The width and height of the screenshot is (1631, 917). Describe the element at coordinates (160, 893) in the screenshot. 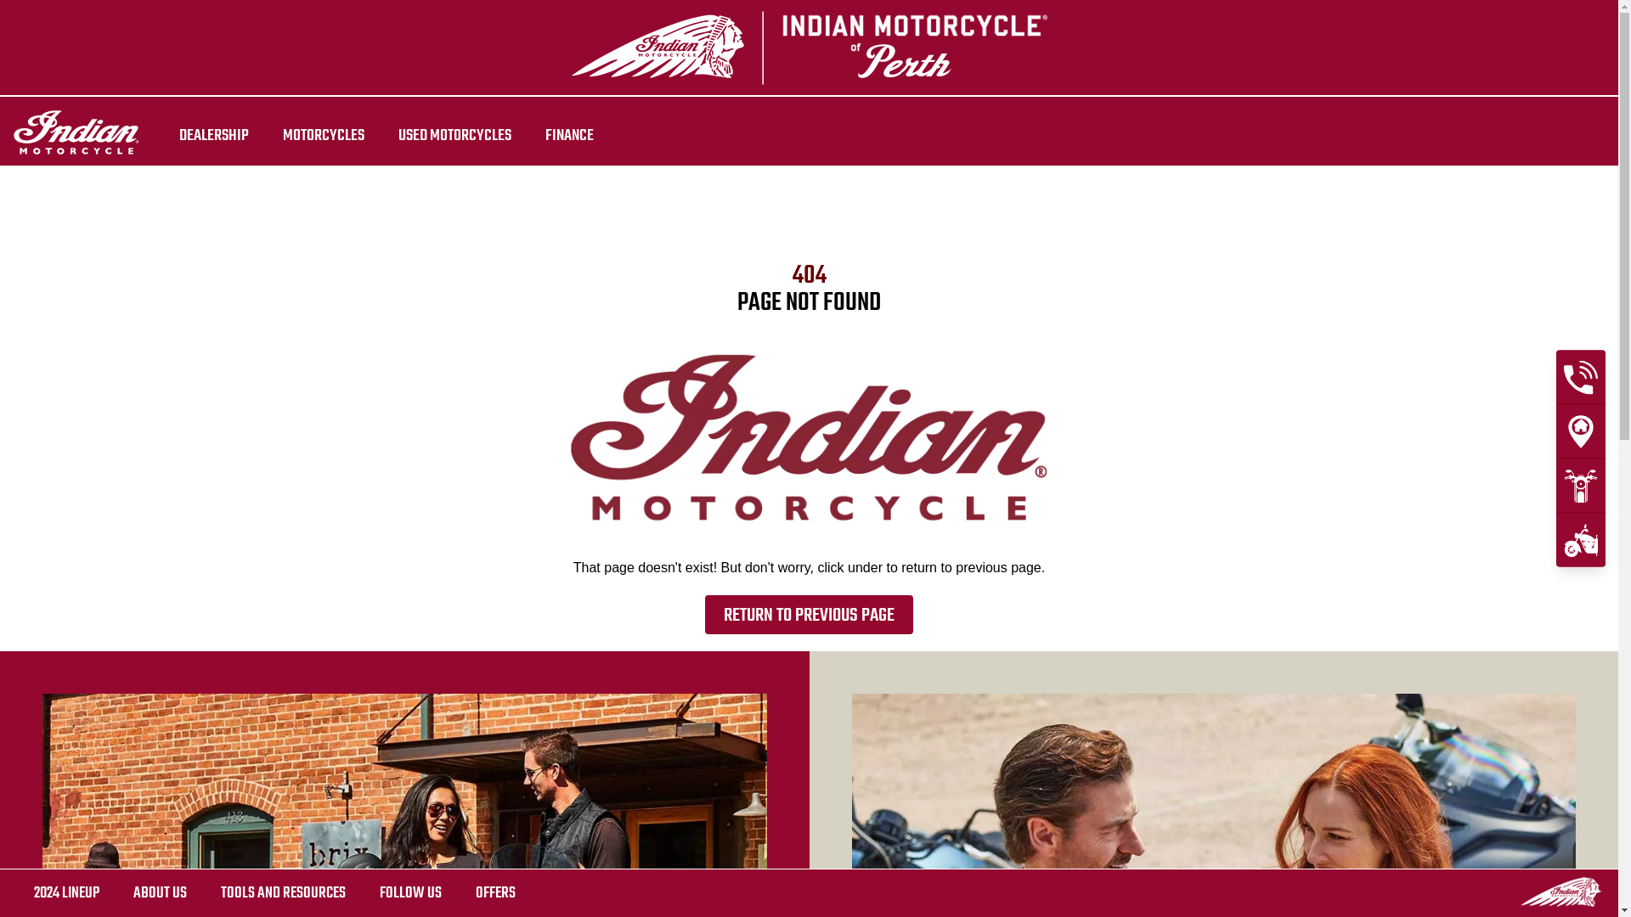

I see `ABOUT US` at that location.